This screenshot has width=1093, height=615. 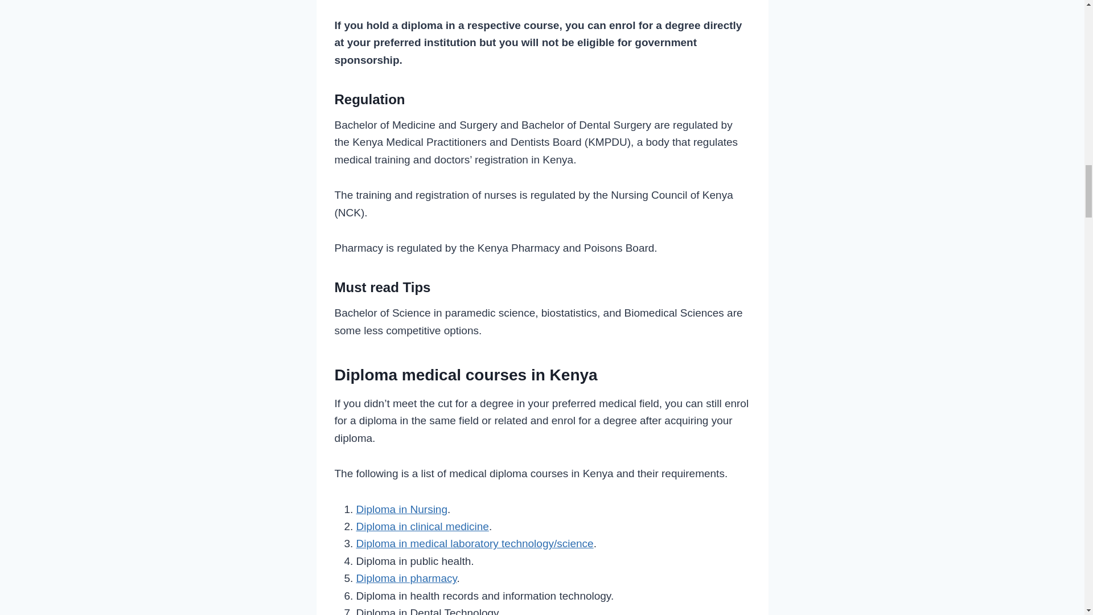 What do you see at coordinates (422, 526) in the screenshot?
I see `Diploma in clinical medicine` at bounding box center [422, 526].